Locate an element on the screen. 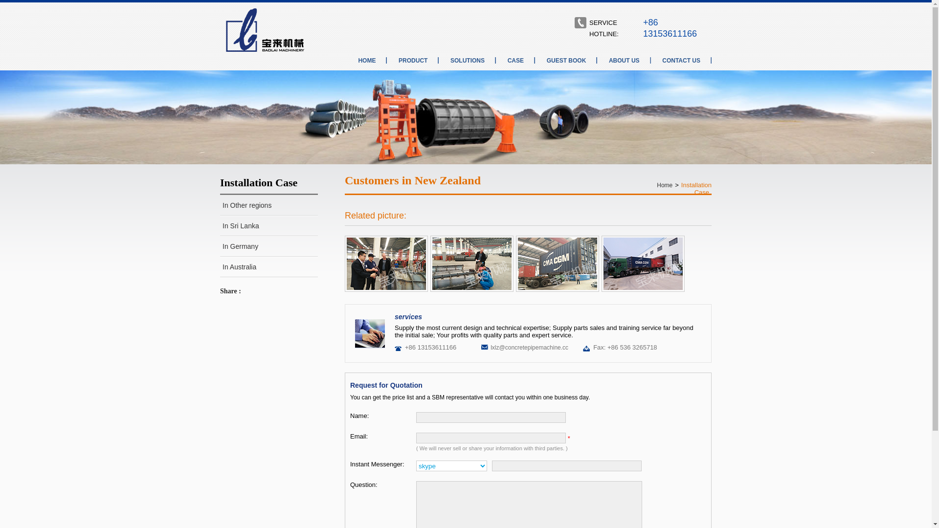 This screenshot has width=939, height=528. In Australia is located at coordinates (269, 267).